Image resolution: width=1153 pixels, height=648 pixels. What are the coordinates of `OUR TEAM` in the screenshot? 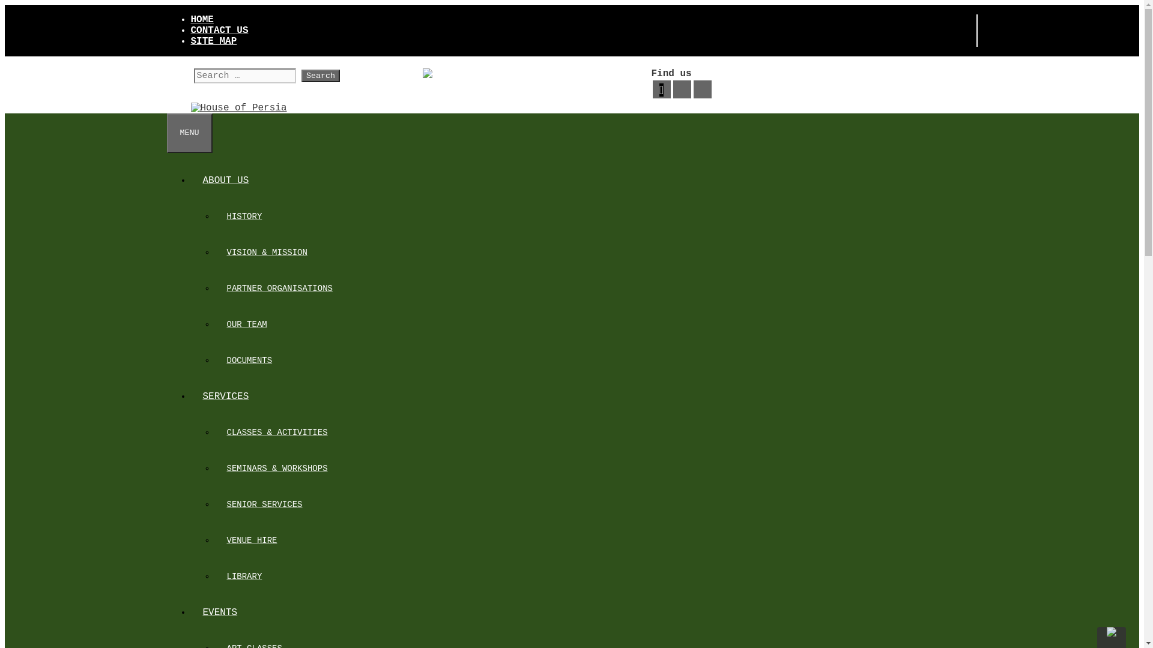 It's located at (247, 325).